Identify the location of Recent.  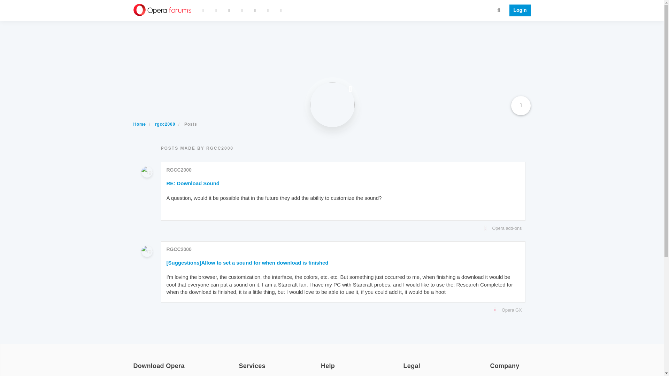
(216, 10).